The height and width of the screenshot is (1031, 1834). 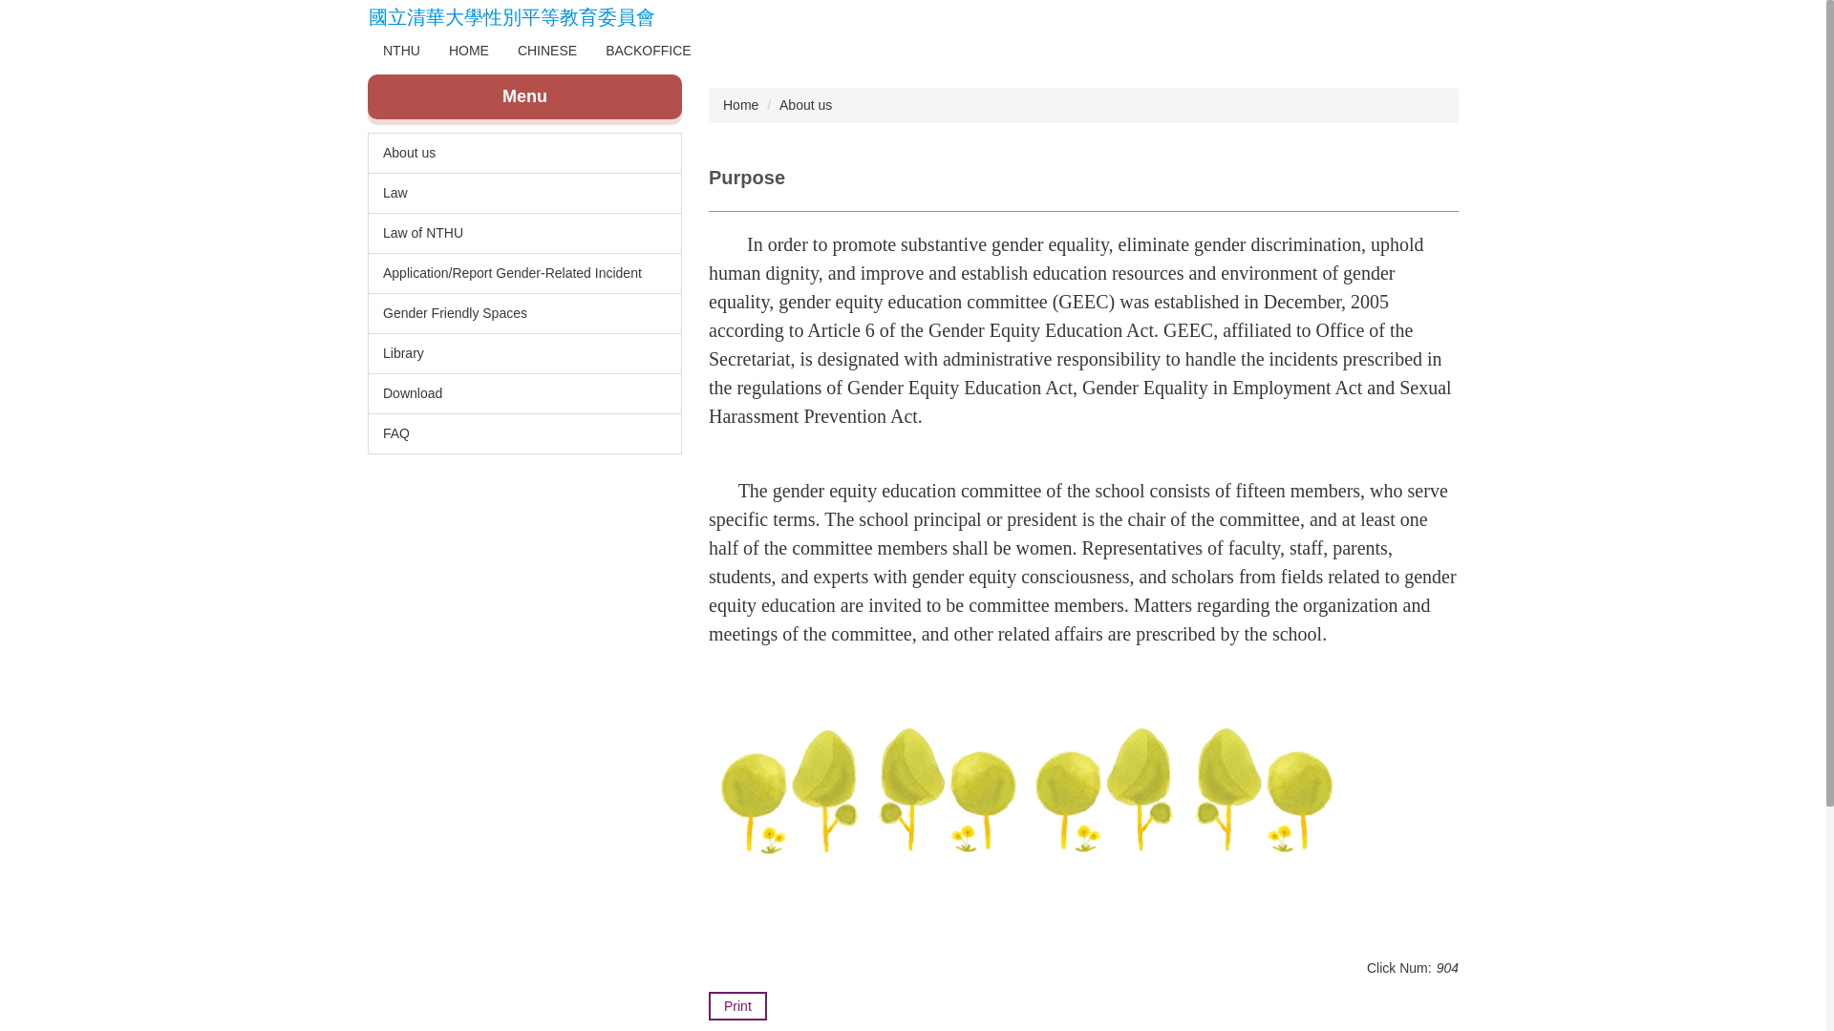 I want to click on Law, so click(x=523, y=193).